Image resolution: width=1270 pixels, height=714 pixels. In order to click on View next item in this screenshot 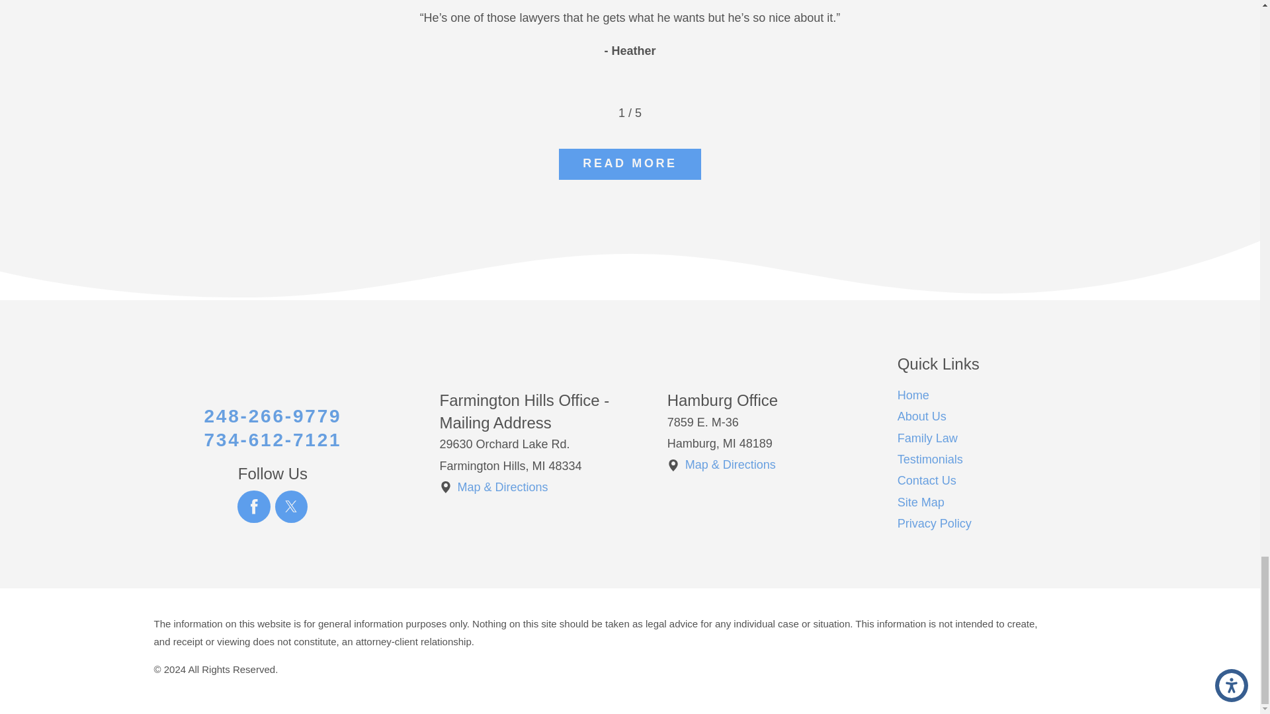, I will do `click(662, 113)`.